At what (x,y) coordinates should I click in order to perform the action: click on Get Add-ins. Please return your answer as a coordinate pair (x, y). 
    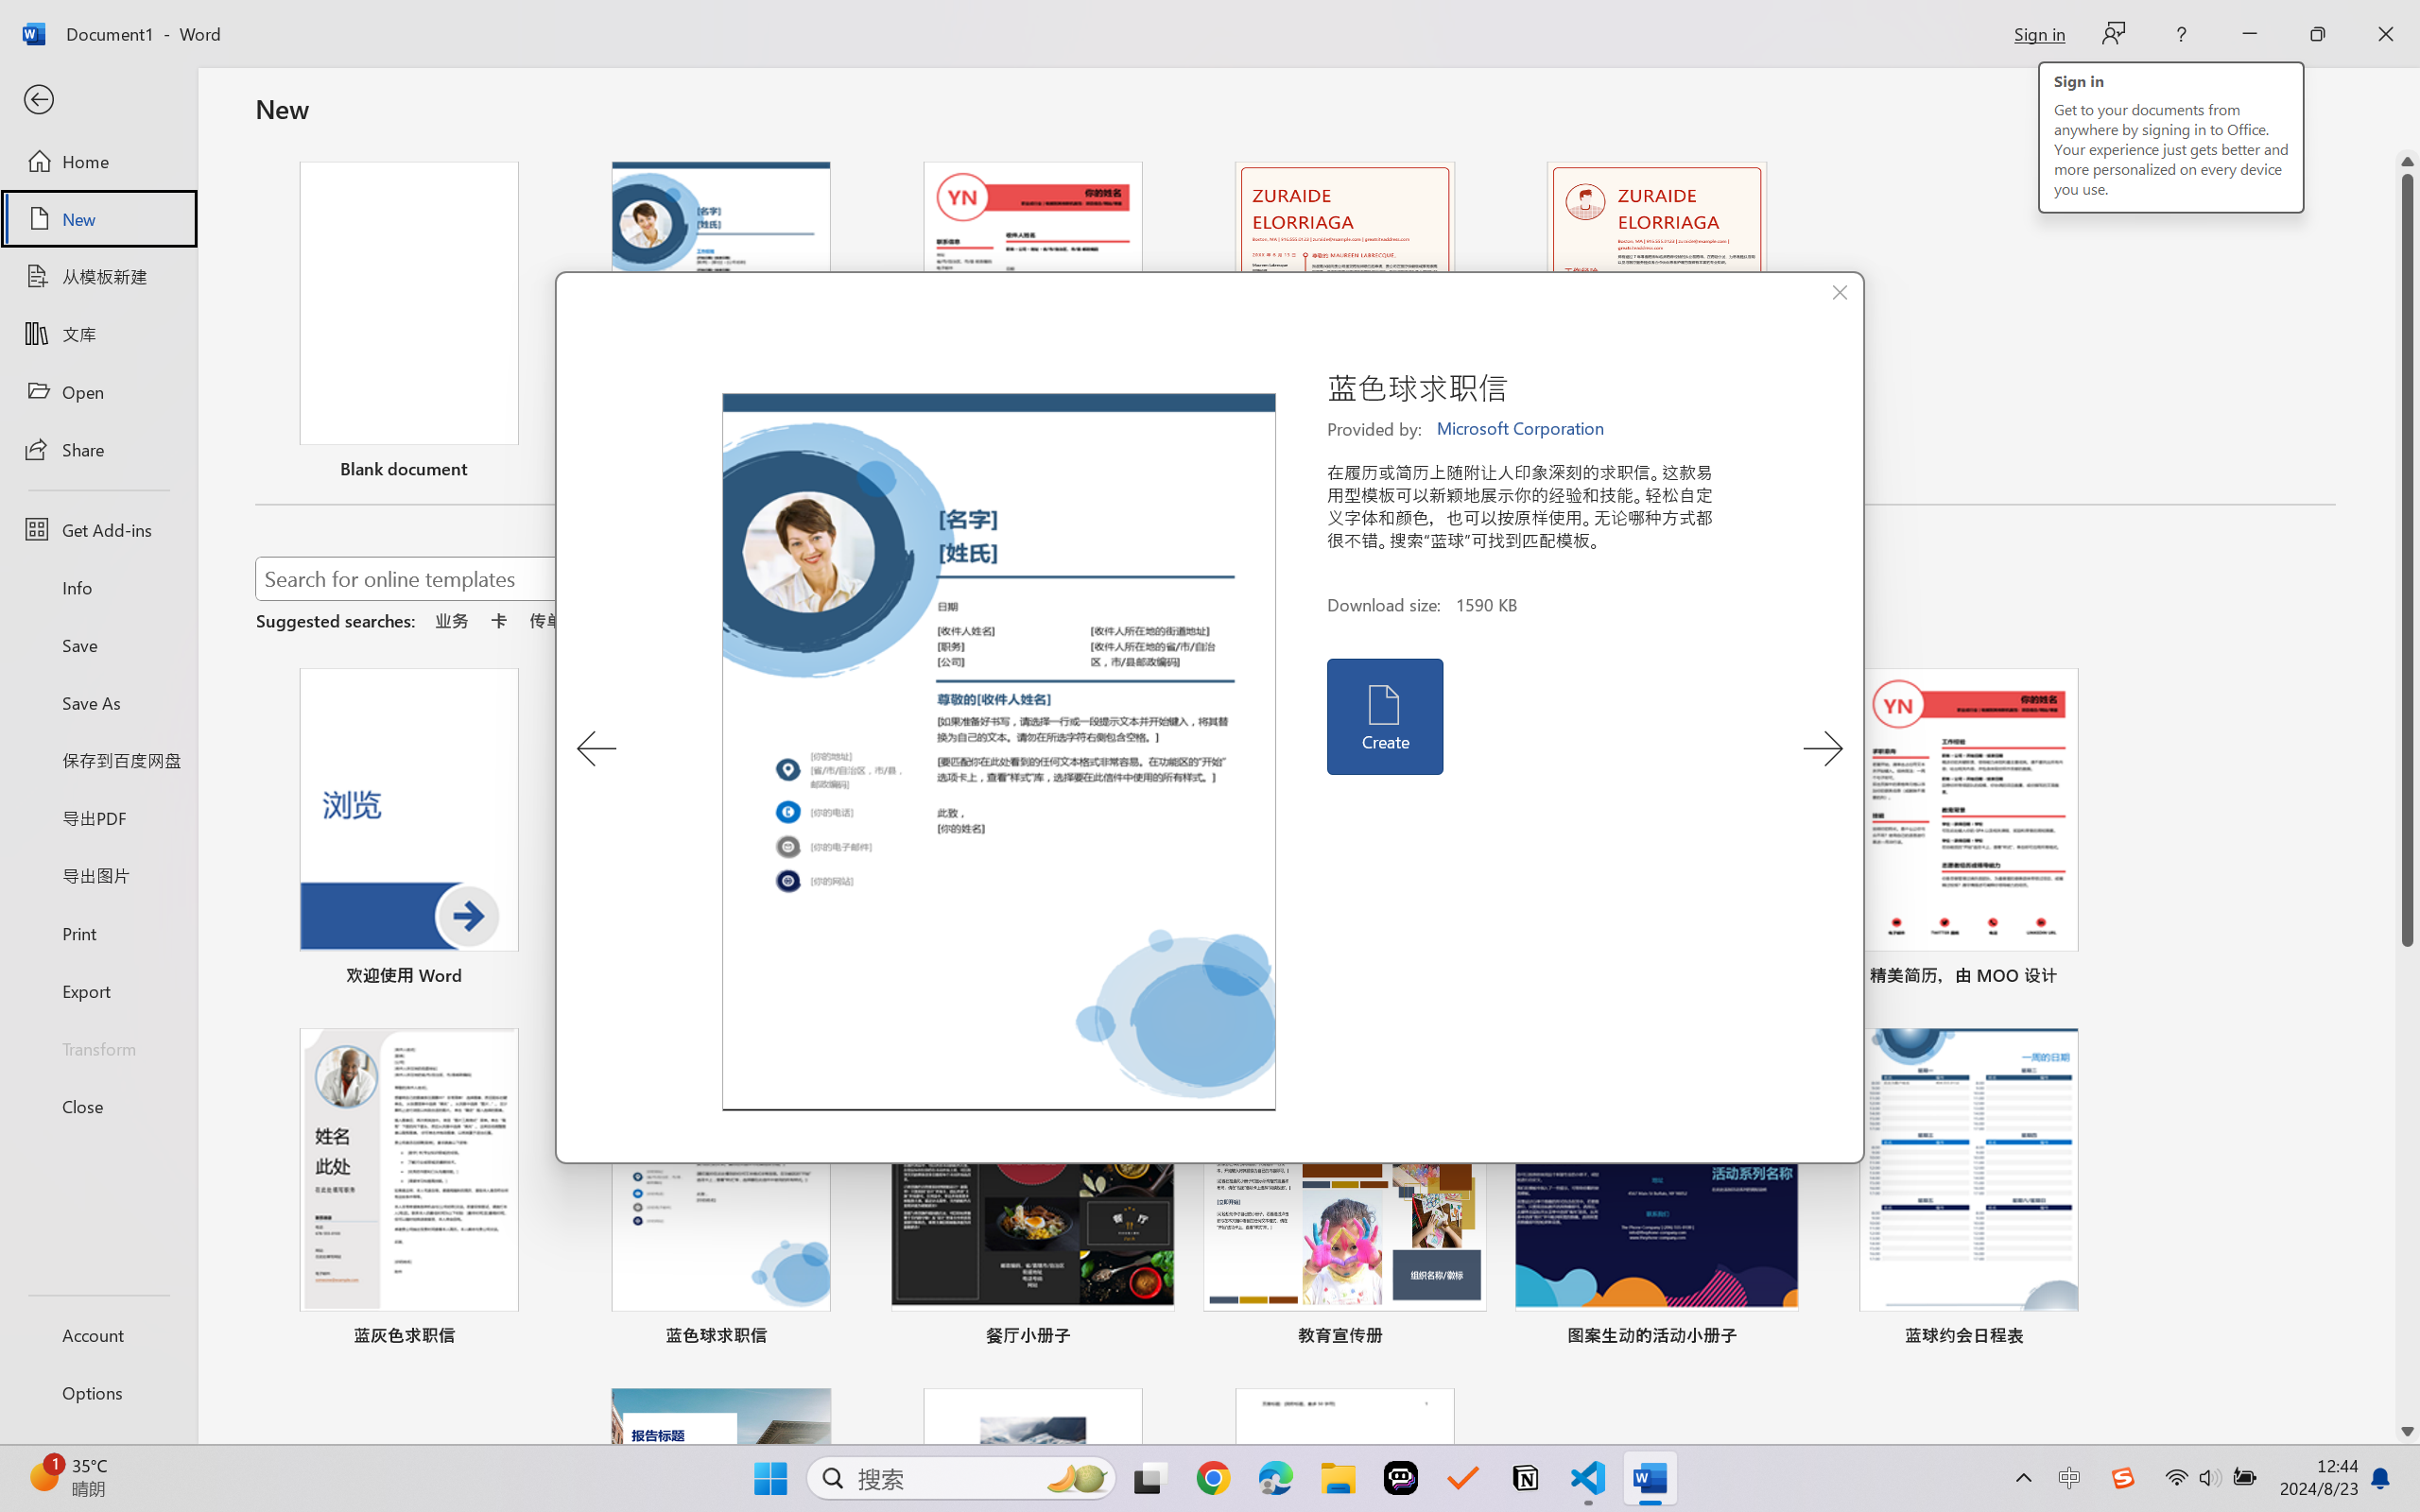
    Looking at the image, I should click on (98, 529).